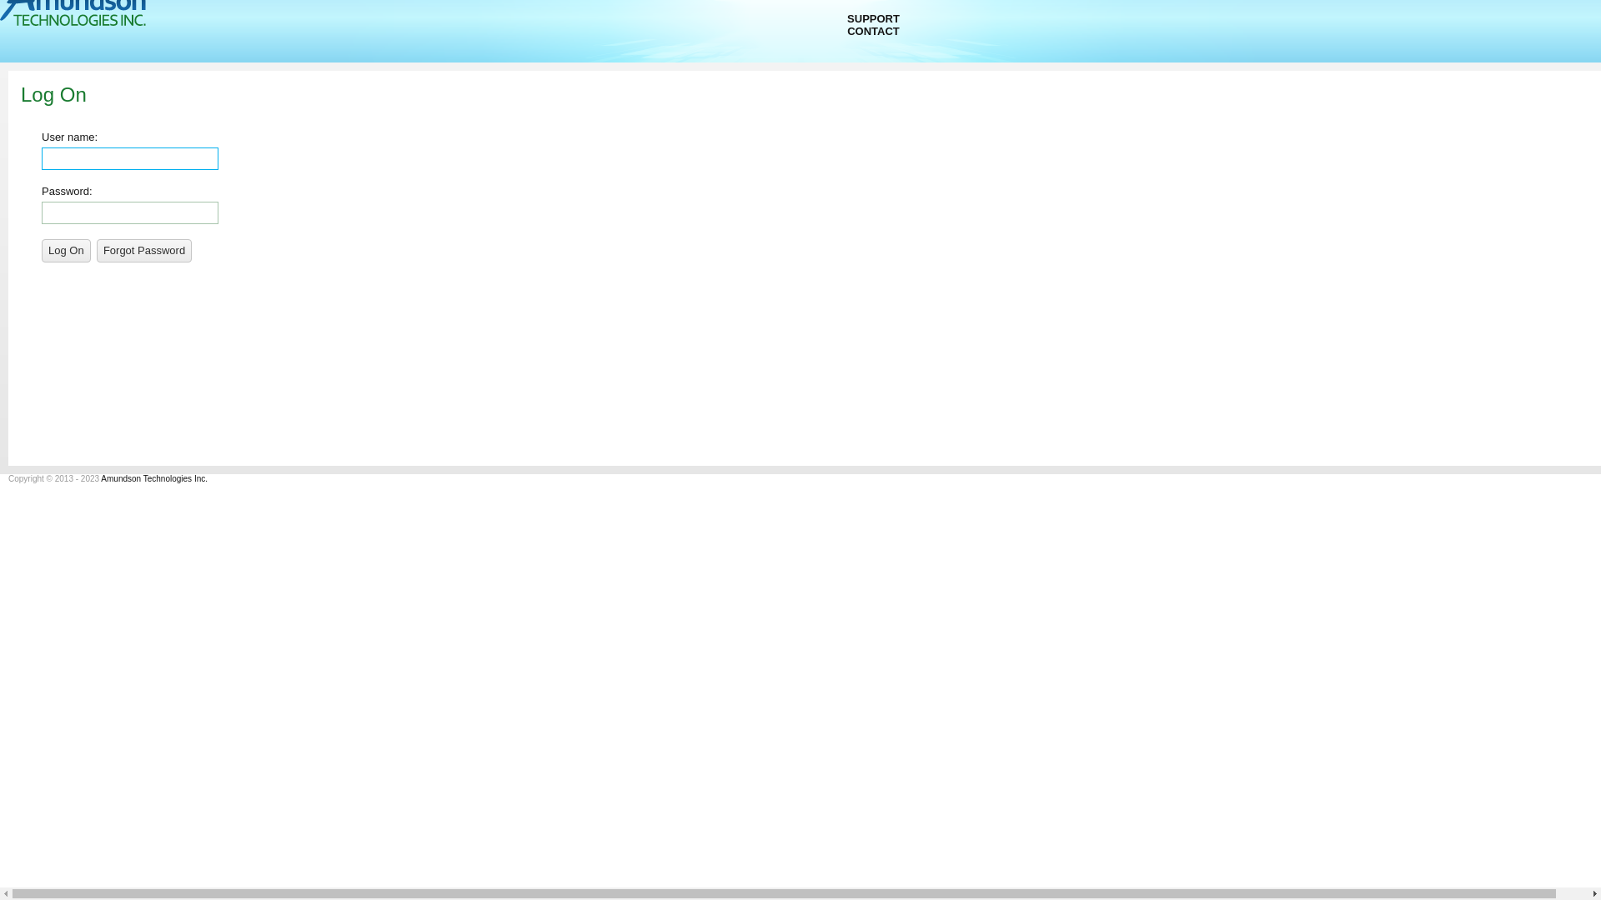 The image size is (1601, 900). I want to click on Amundson Technologies Inc., so click(154, 478).